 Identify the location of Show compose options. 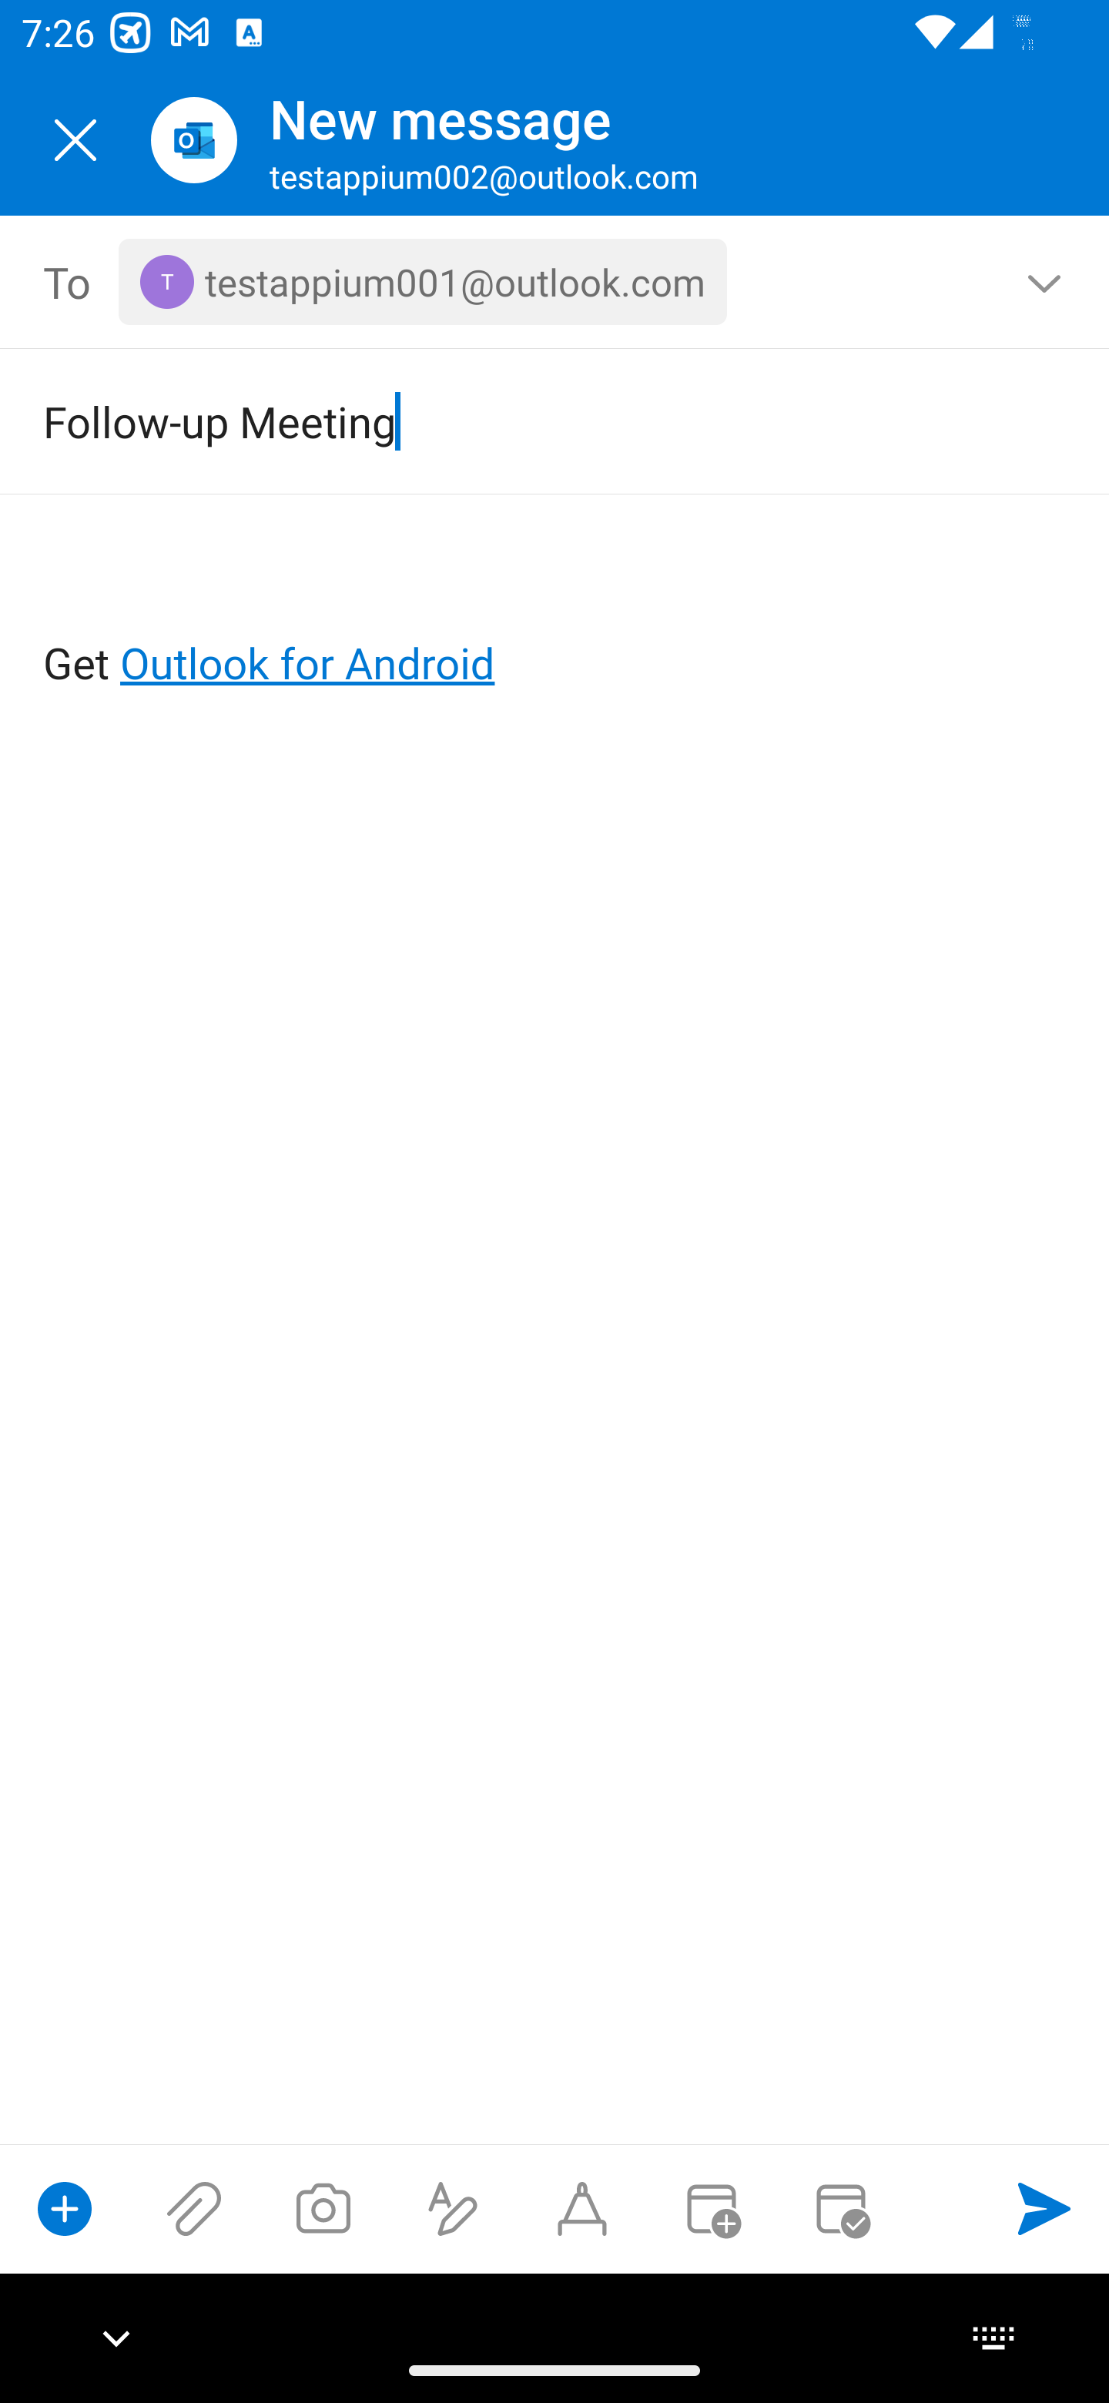
(65, 2208).